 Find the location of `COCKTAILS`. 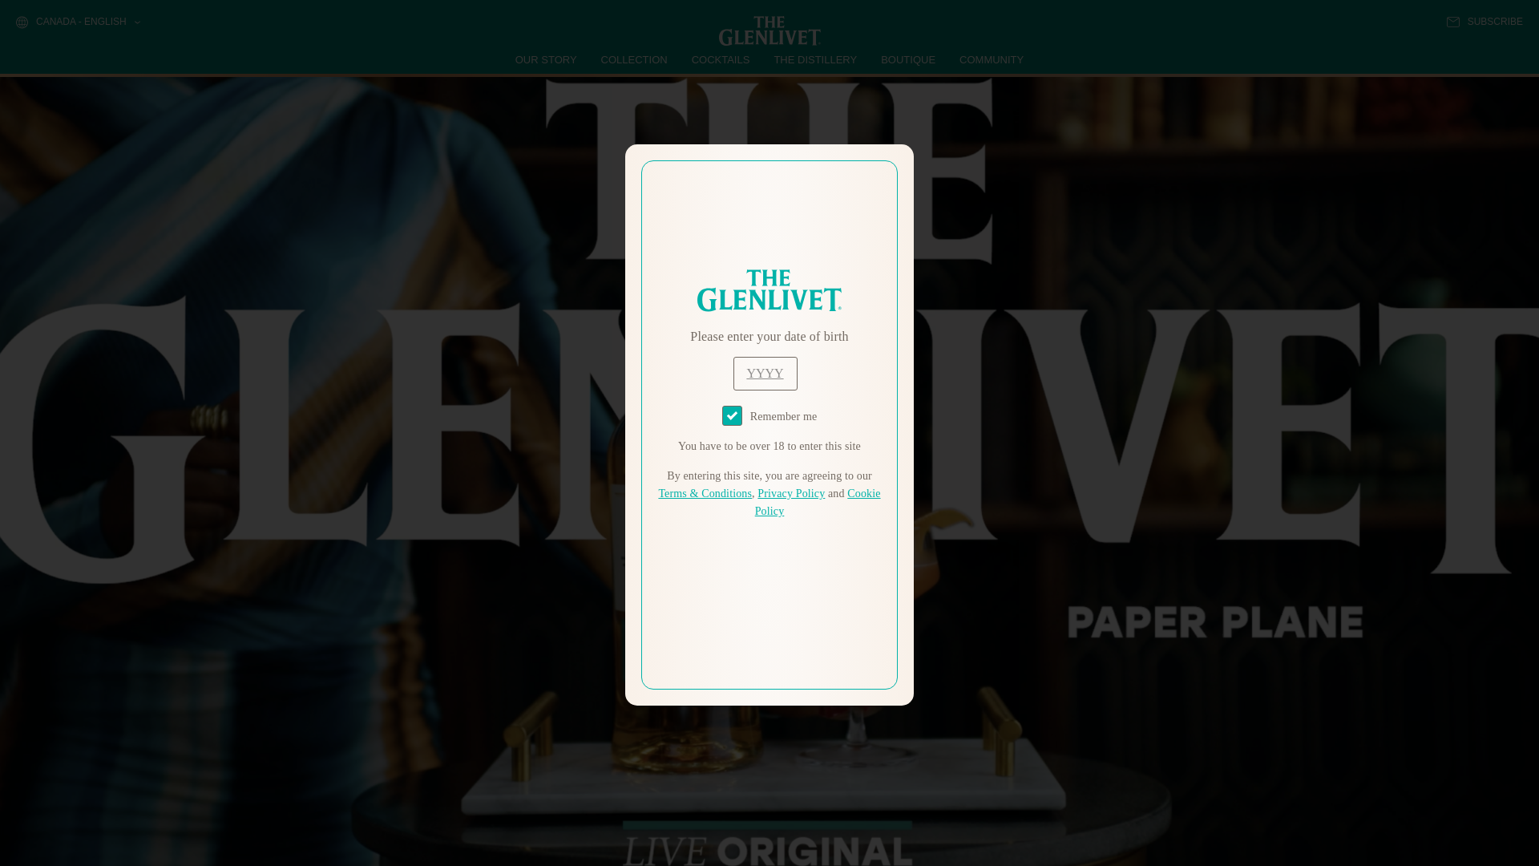

COCKTAILS is located at coordinates (721, 59).